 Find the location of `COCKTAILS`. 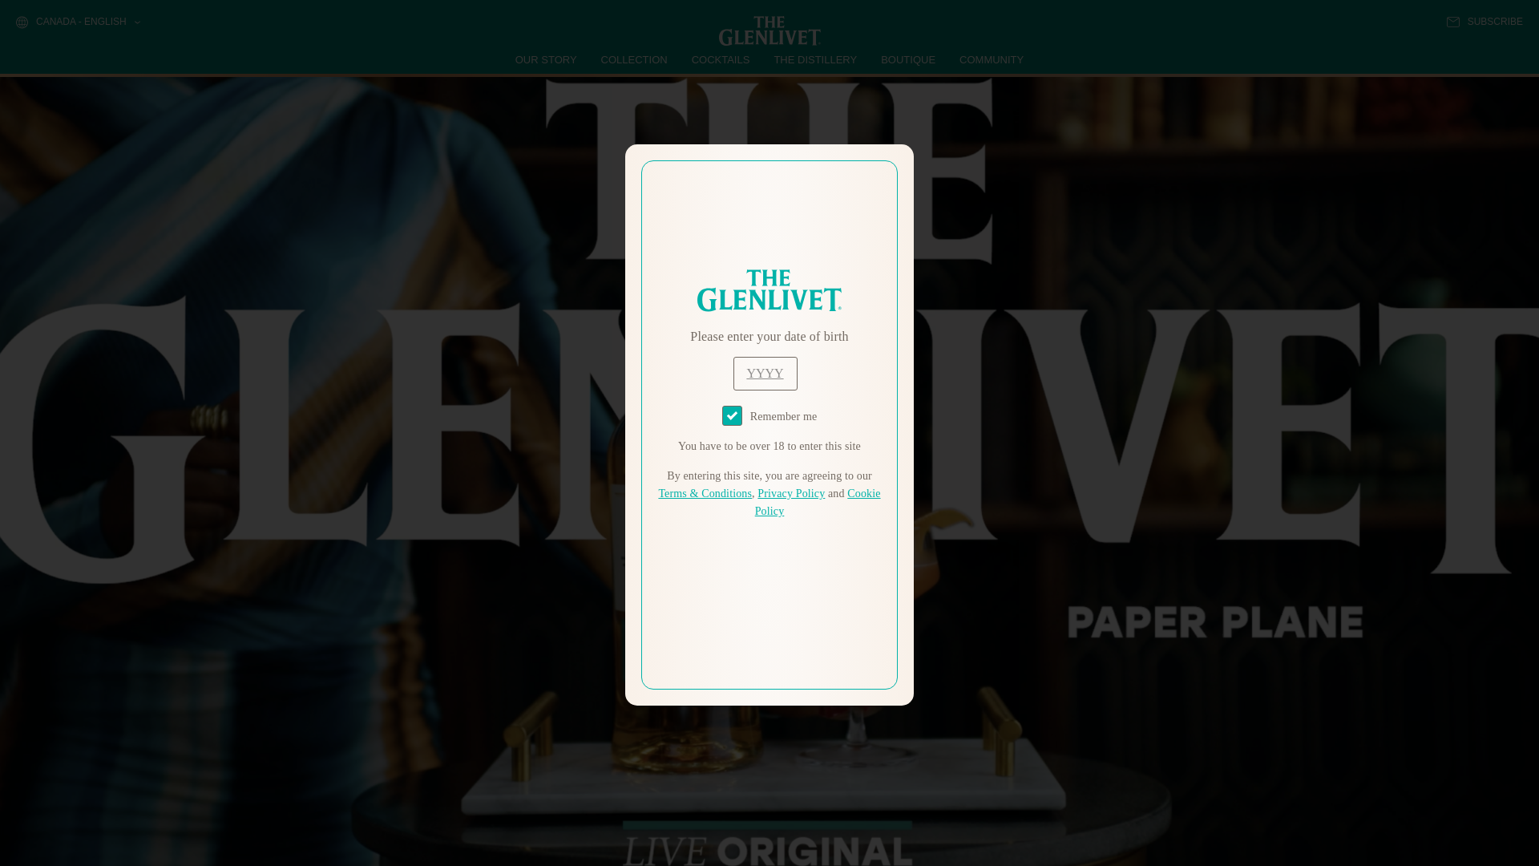

COCKTAILS is located at coordinates (721, 59).